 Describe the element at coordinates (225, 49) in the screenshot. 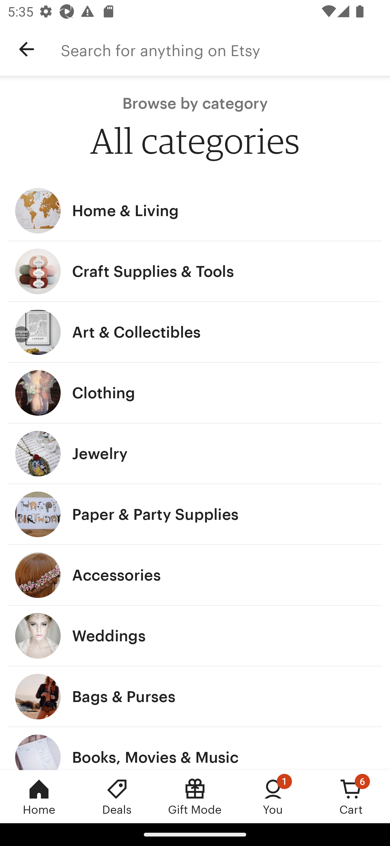

I see `Search for anything on Etsy` at that location.